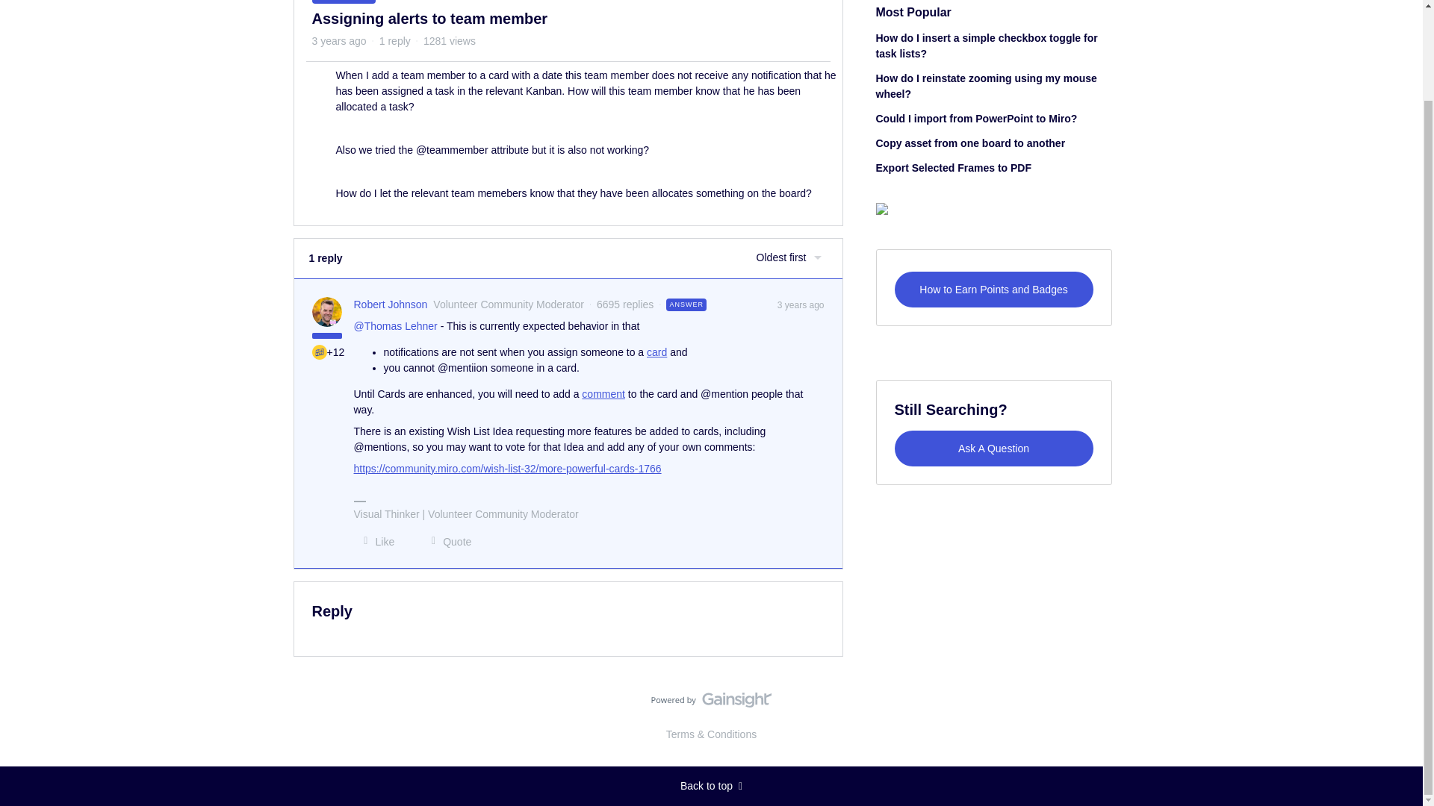 This screenshot has width=1434, height=806. What do you see at coordinates (656, 352) in the screenshot?
I see `card` at bounding box center [656, 352].